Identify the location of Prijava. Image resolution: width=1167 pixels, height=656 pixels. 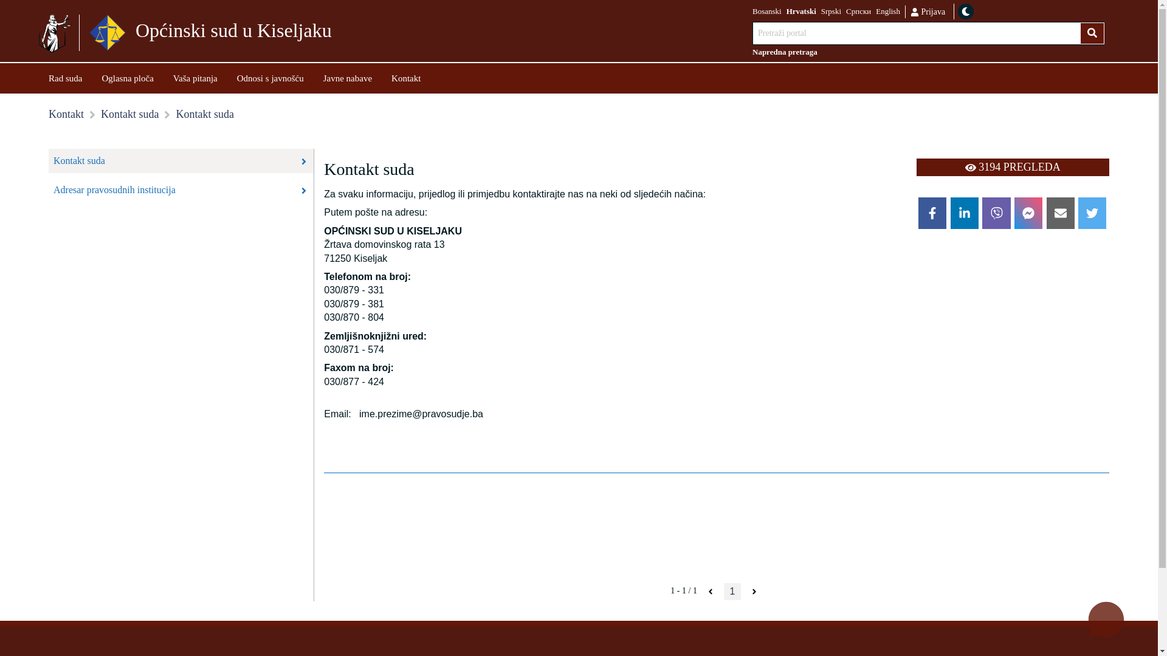
(928, 11).